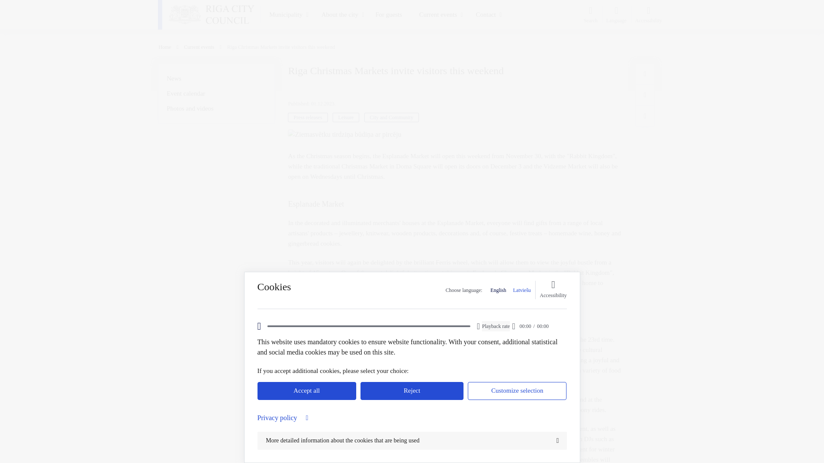  What do you see at coordinates (496, 326) in the screenshot?
I see `Playback rate` at bounding box center [496, 326].